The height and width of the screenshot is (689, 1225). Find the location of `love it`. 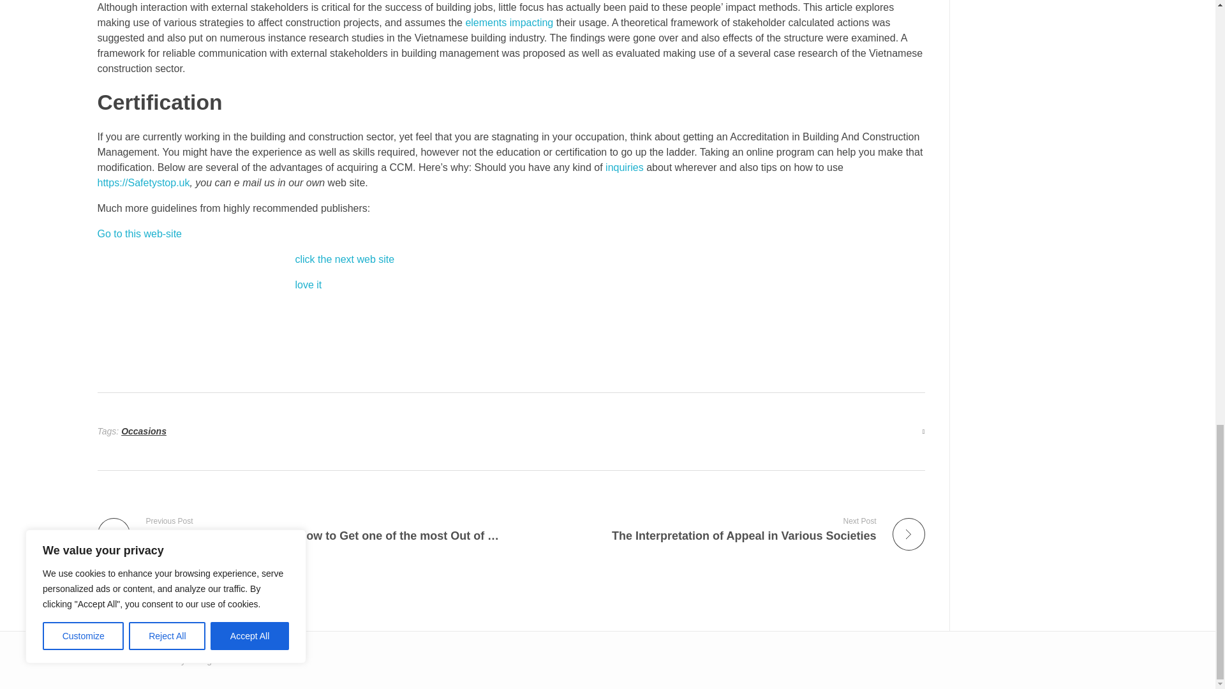

love it is located at coordinates (345, 259).